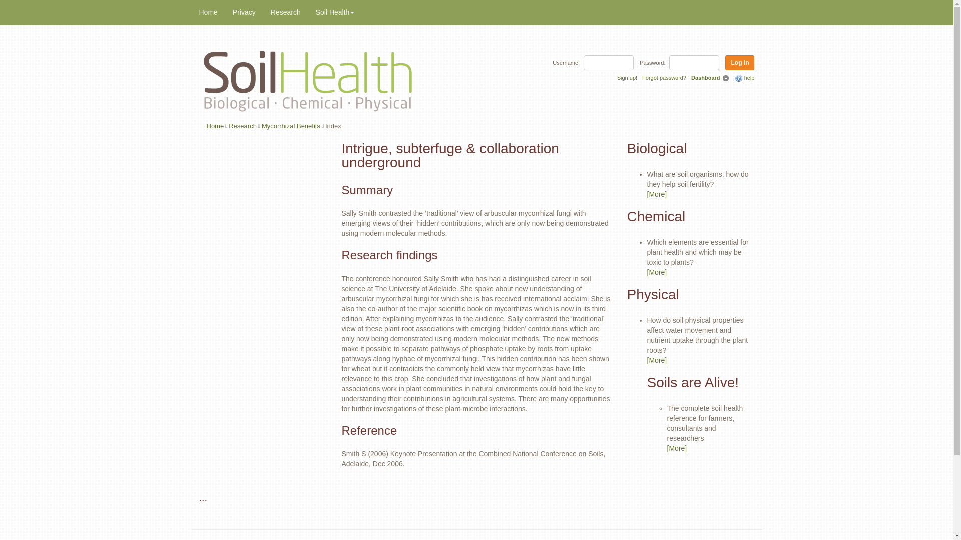  I want to click on Research, so click(286, 12).